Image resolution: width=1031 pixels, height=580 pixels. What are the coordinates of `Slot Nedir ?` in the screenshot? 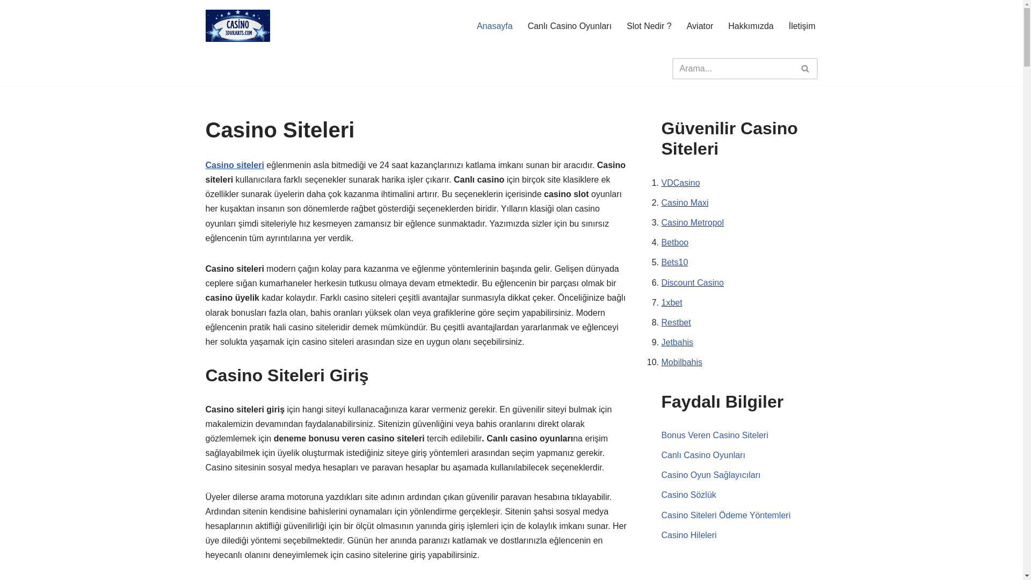 It's located at (649, 26).